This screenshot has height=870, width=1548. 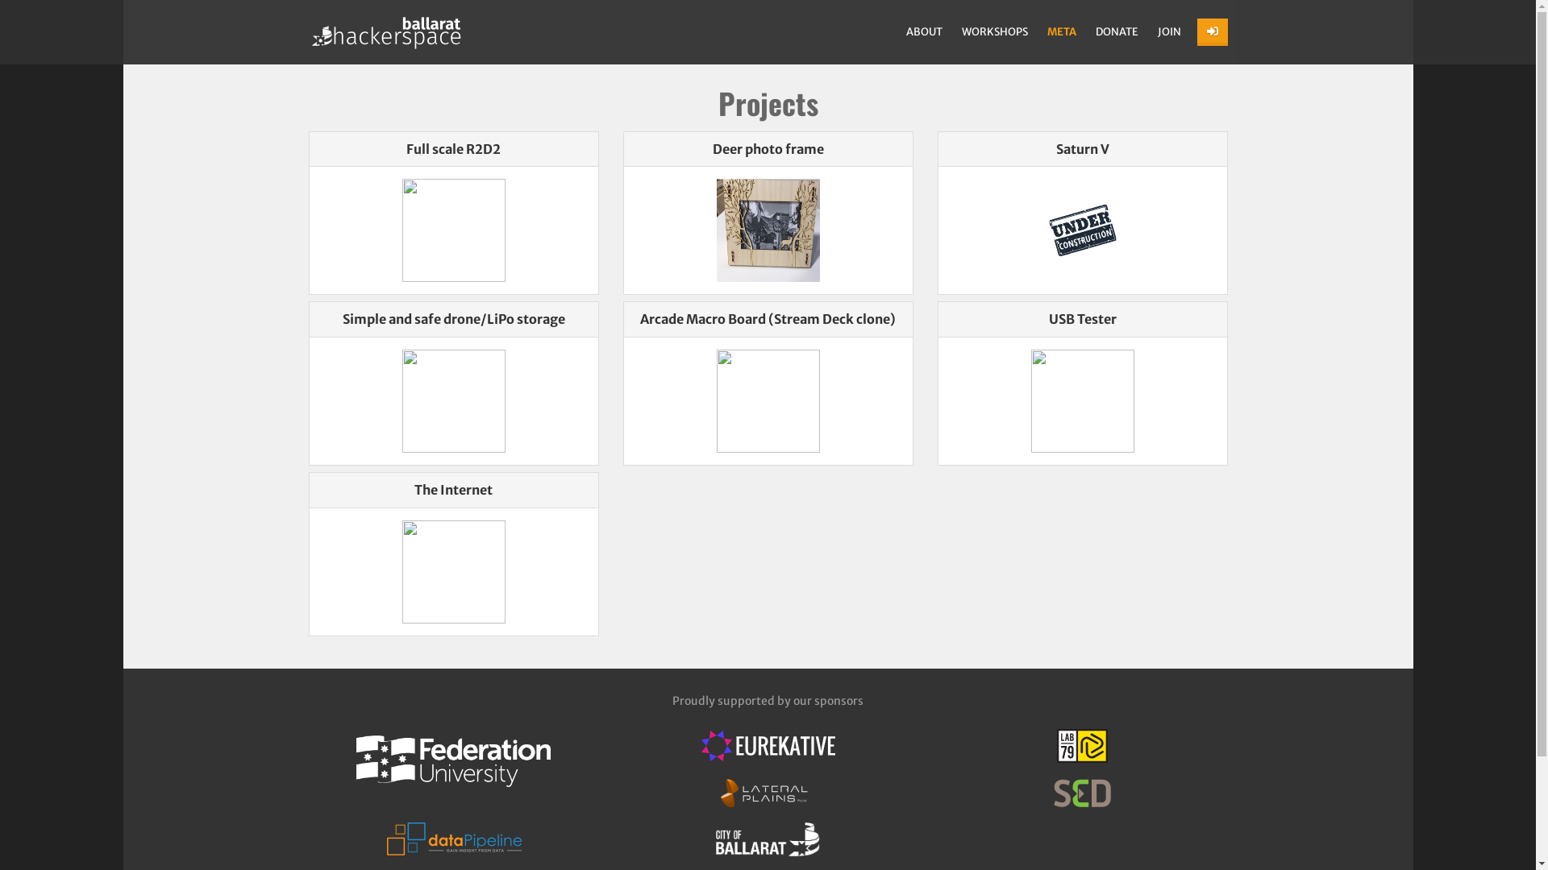 I want to click on Simple and safe drone/LiPo storage, so click(x=453, y=319).